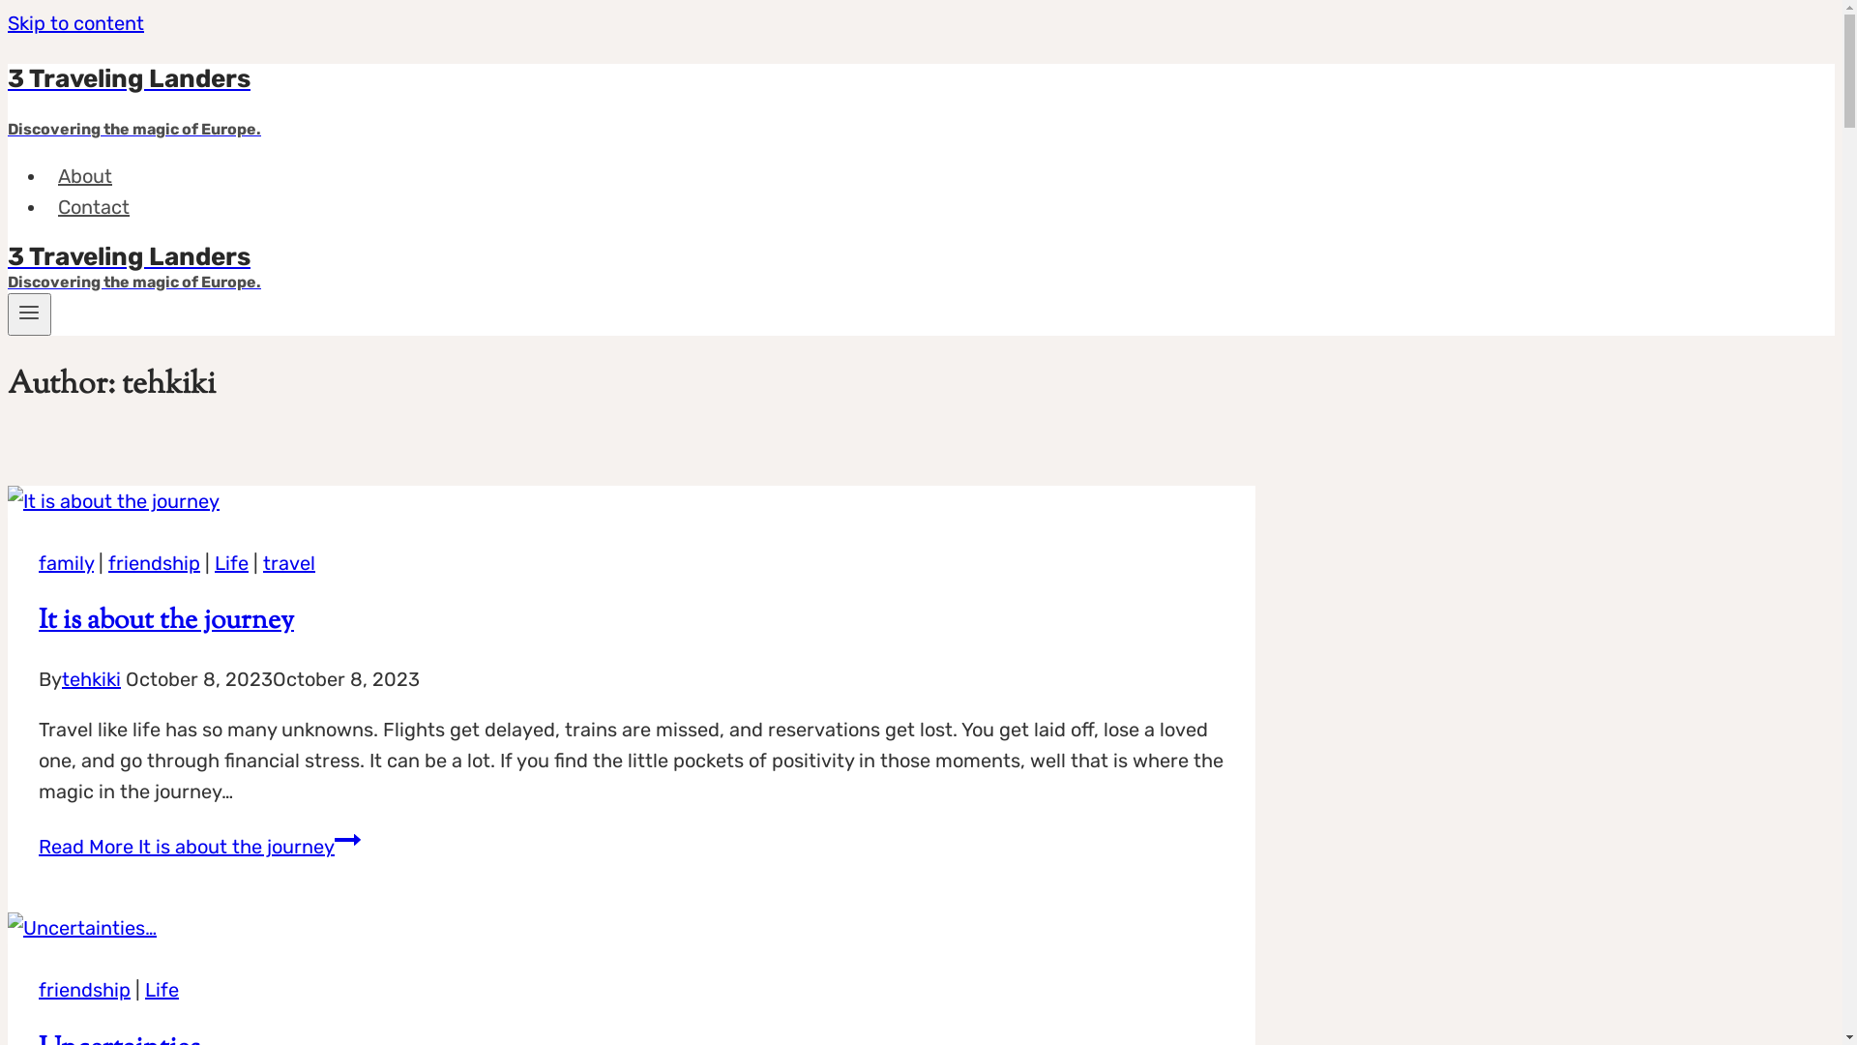 The height and width of the screenshot is (1045, 1857). Describe the element at coordinates (162, 990) in the screenshot. I see `Life` at that location.